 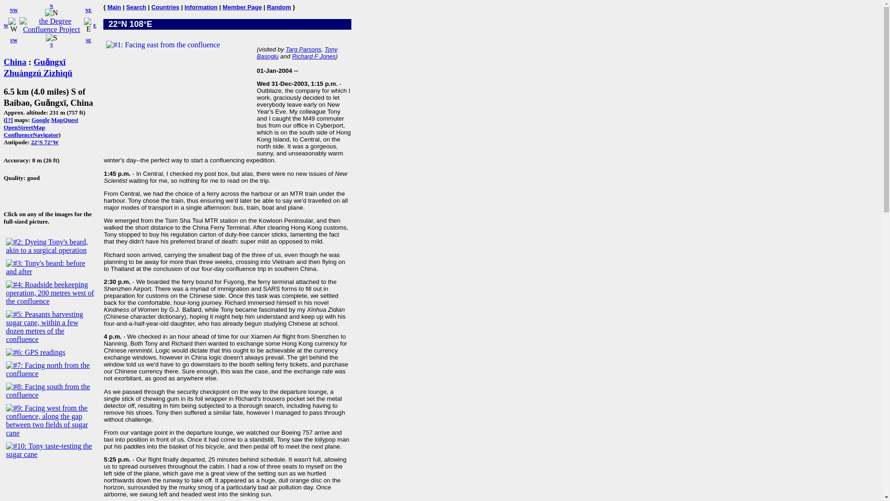 What do you see at coordinates (165, 6) in the screenshot?
I see `Countries` at bounding box center [165, 6].